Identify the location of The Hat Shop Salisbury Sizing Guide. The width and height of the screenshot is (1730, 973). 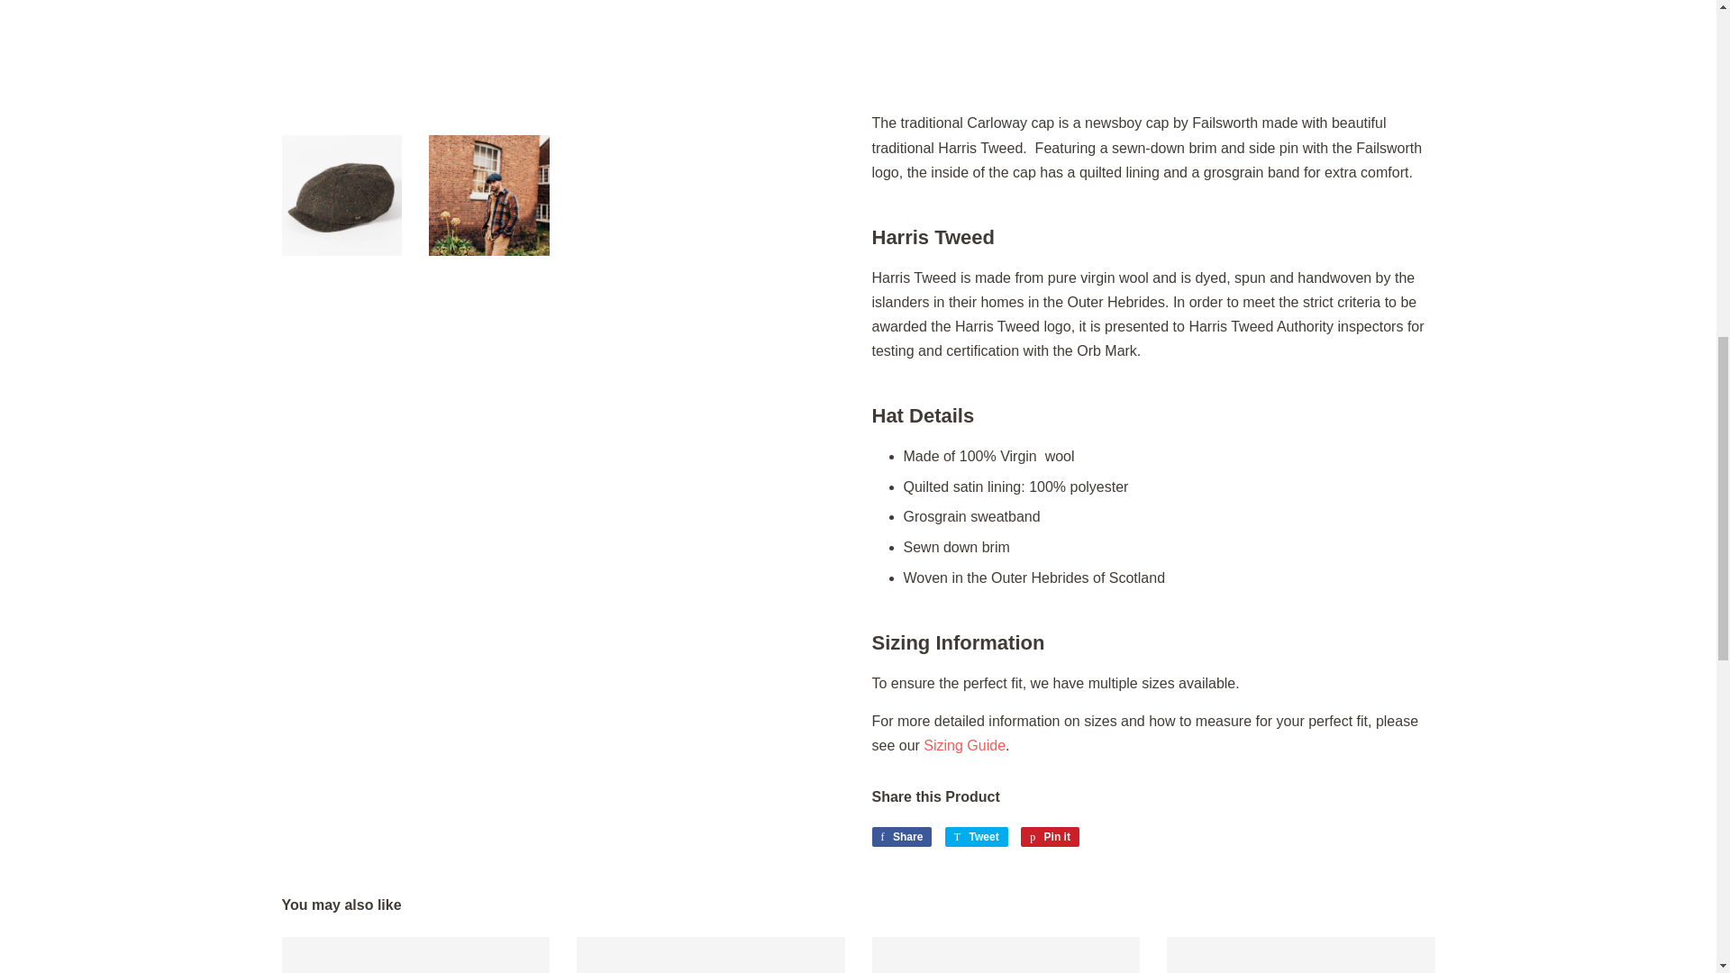
(964, 744).